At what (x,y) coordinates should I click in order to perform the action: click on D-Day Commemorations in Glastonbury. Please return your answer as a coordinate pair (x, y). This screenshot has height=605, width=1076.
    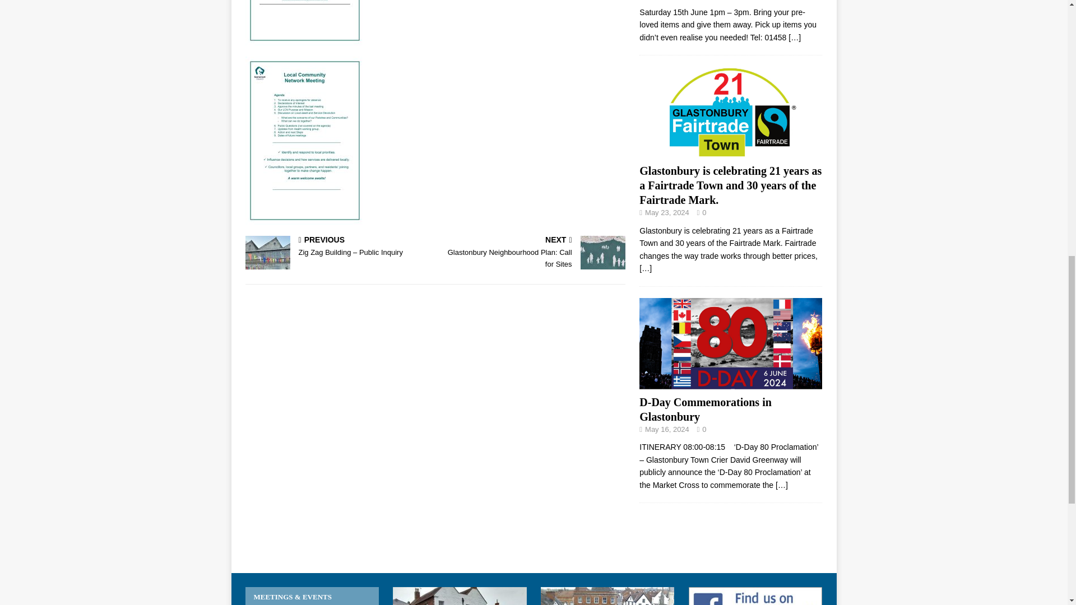
    Looking at the image, I should click on (781, 485).